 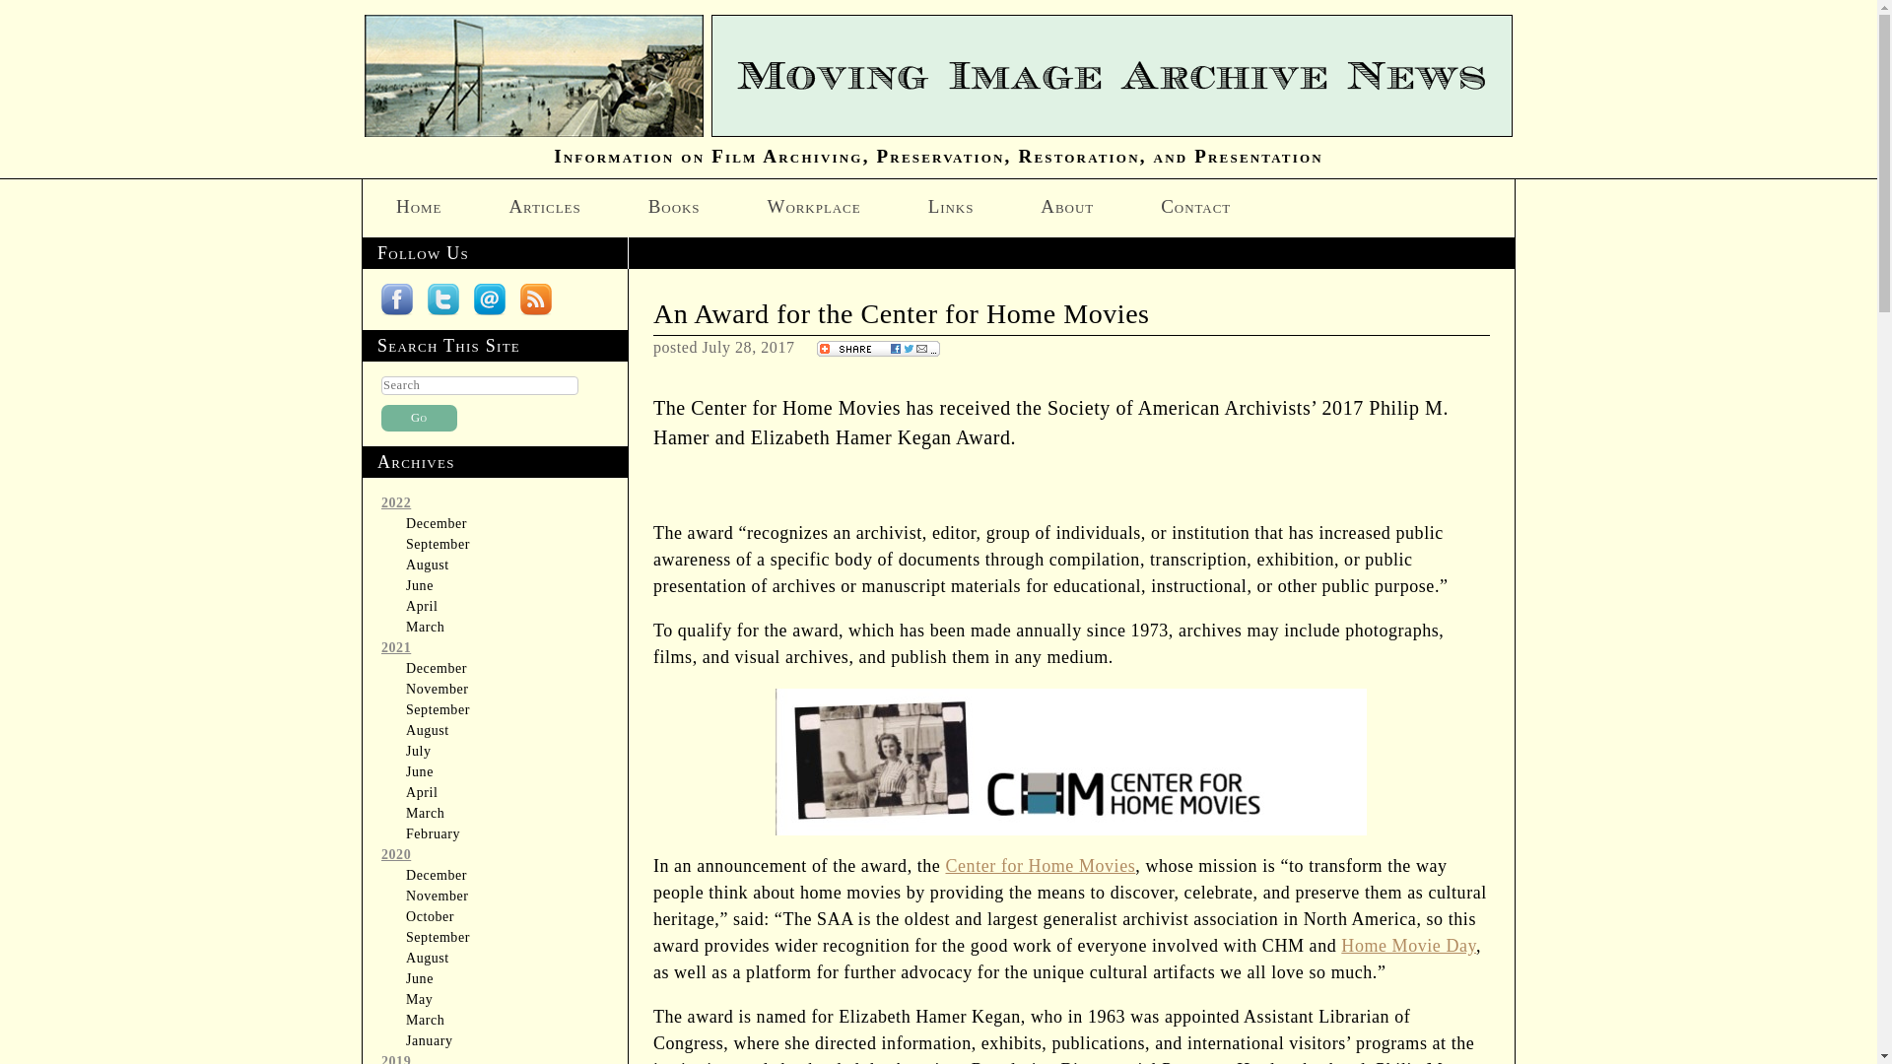 What do you see at coordinates (1408, 946) in the screenshot?
I see `Home Movie Day` at bounding box center [1408, 946].